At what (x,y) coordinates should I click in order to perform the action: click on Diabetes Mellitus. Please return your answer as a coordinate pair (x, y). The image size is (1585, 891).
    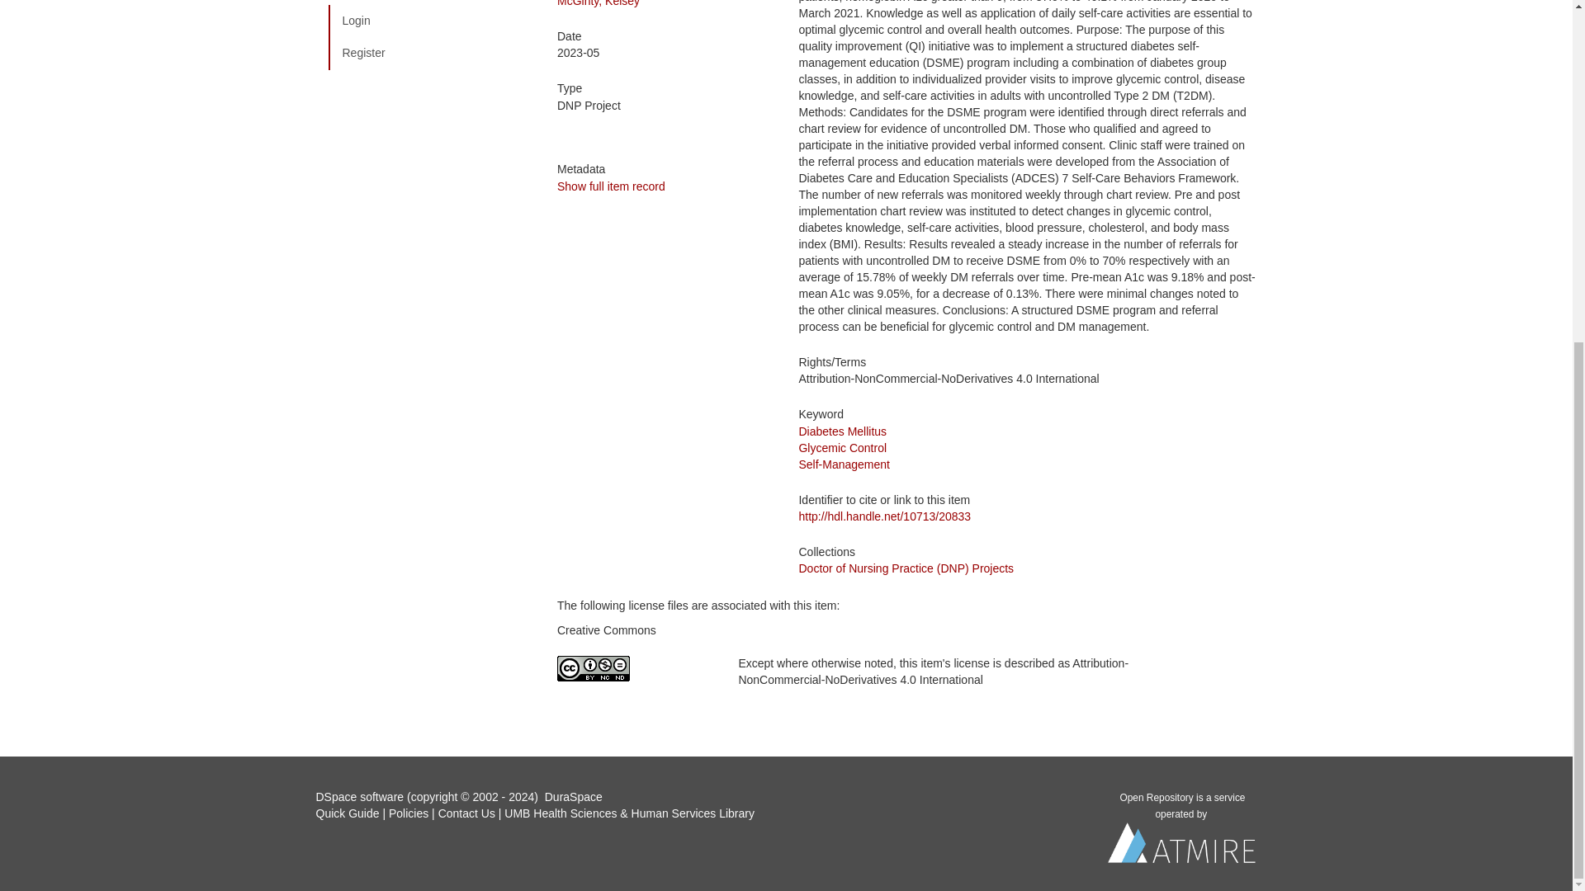
    Looking at the image, I should click on (842, 431).